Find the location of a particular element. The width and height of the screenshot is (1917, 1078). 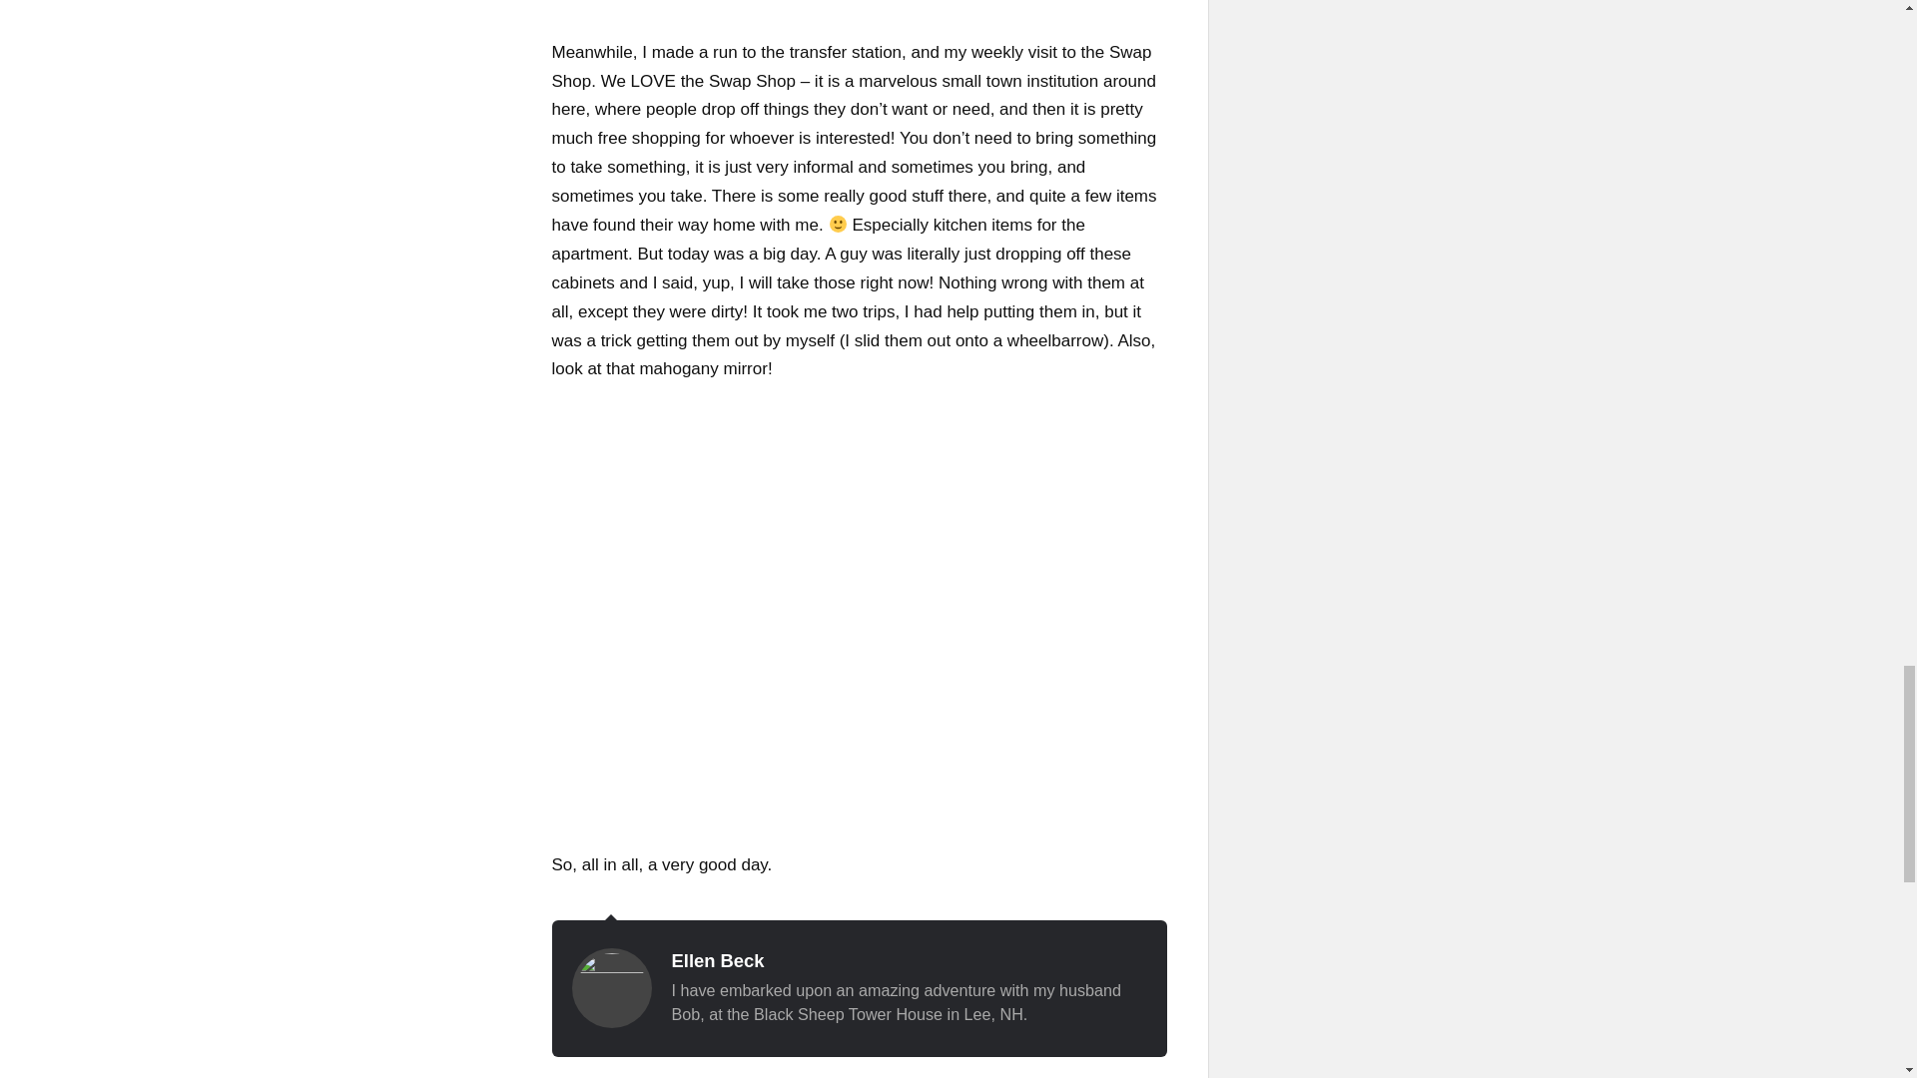

Ellen Beck is located at coordinates (717, 960).